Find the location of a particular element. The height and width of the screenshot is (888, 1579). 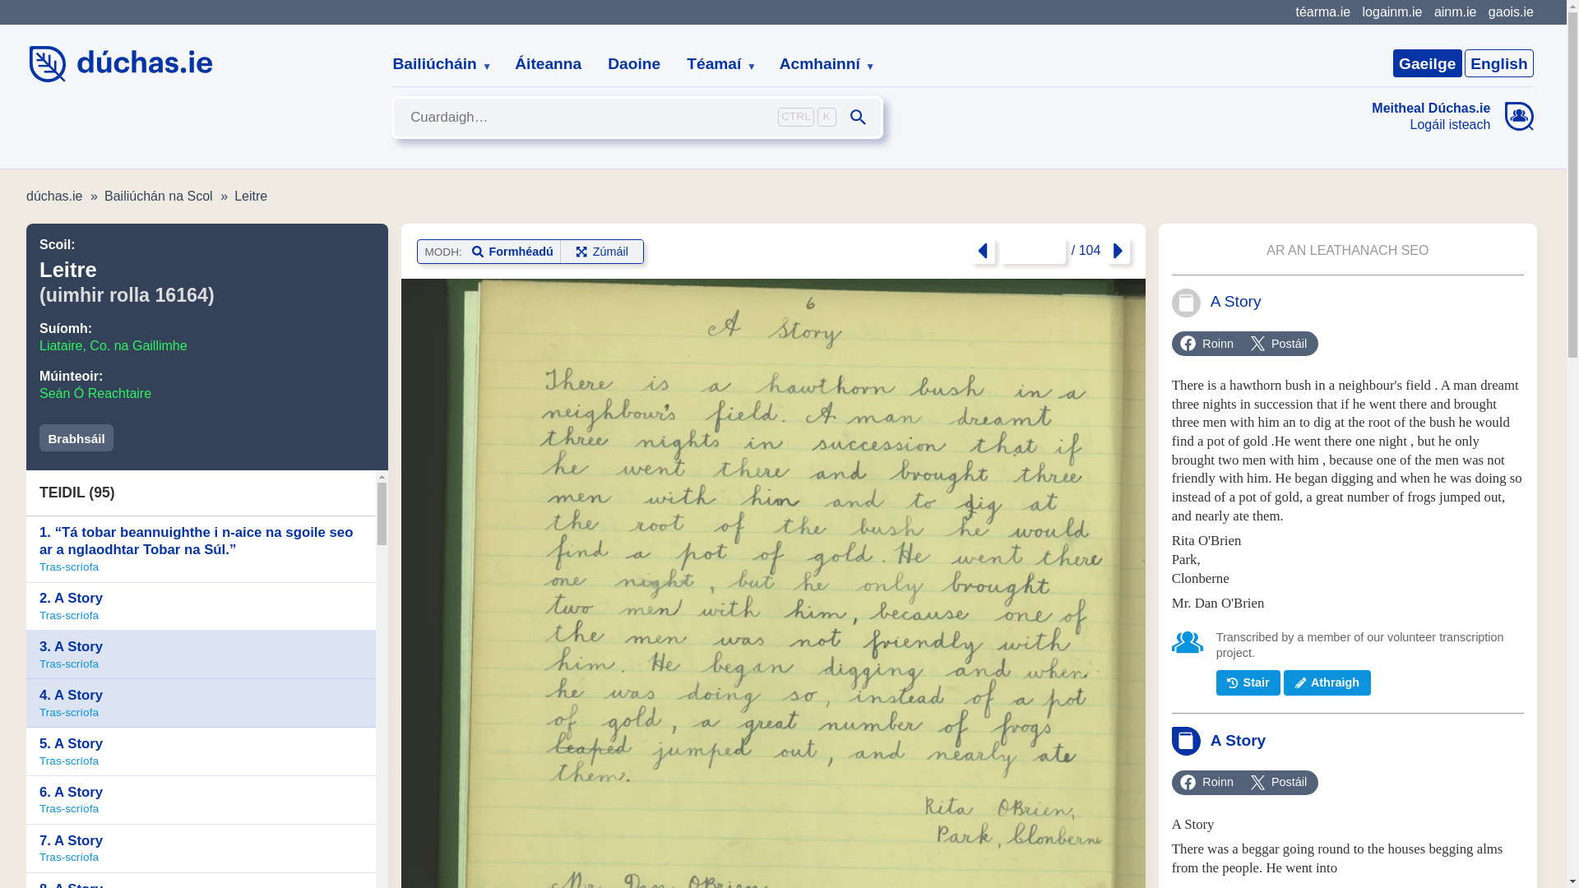

Leitre is located at coordinates (250, 196).